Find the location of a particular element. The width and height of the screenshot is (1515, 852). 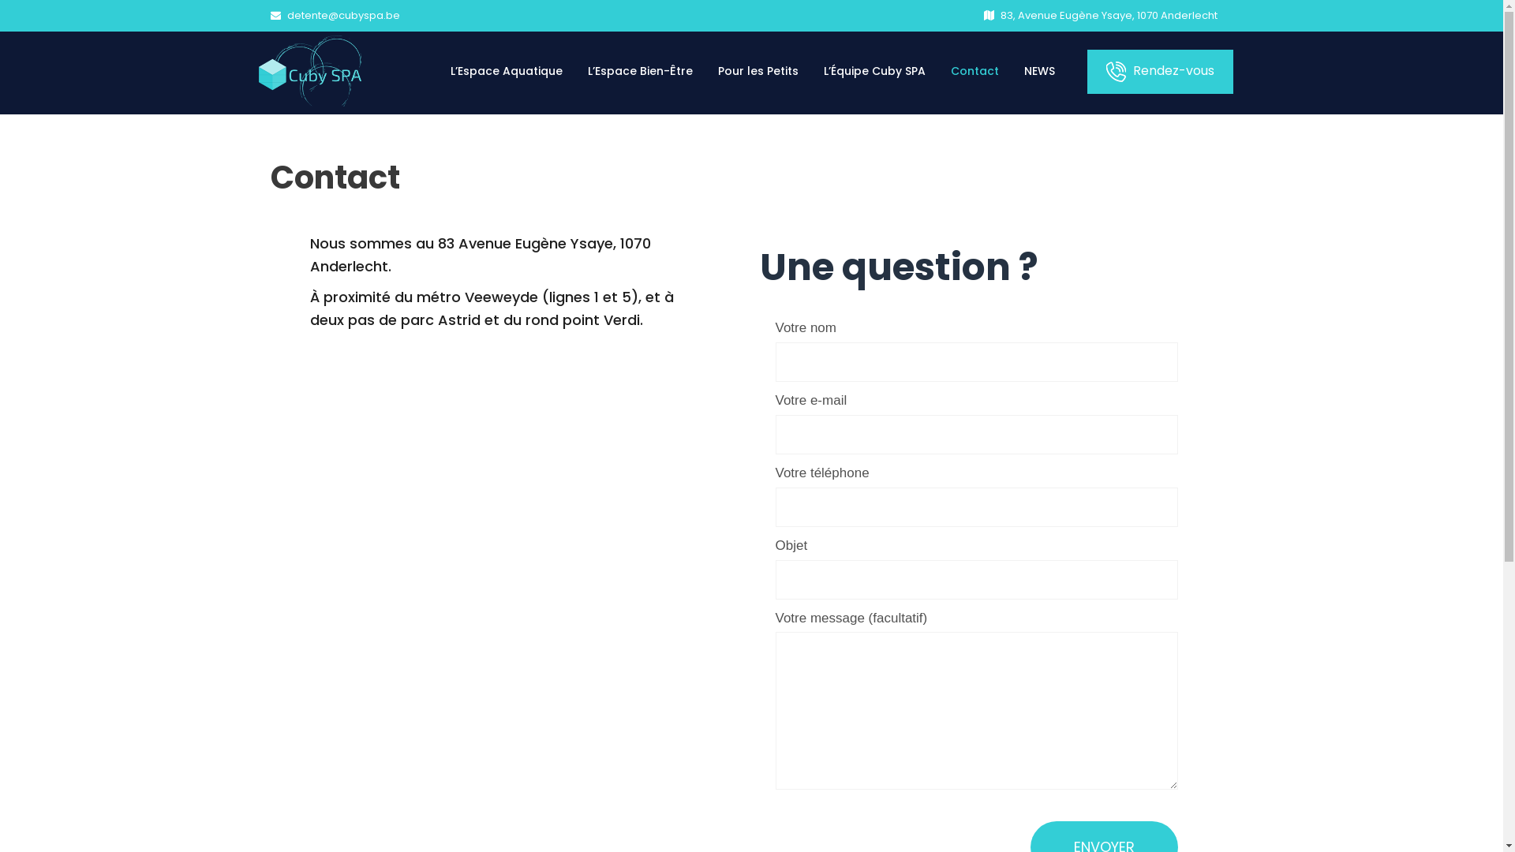

NEWS is located at coordinates (1040, 69).